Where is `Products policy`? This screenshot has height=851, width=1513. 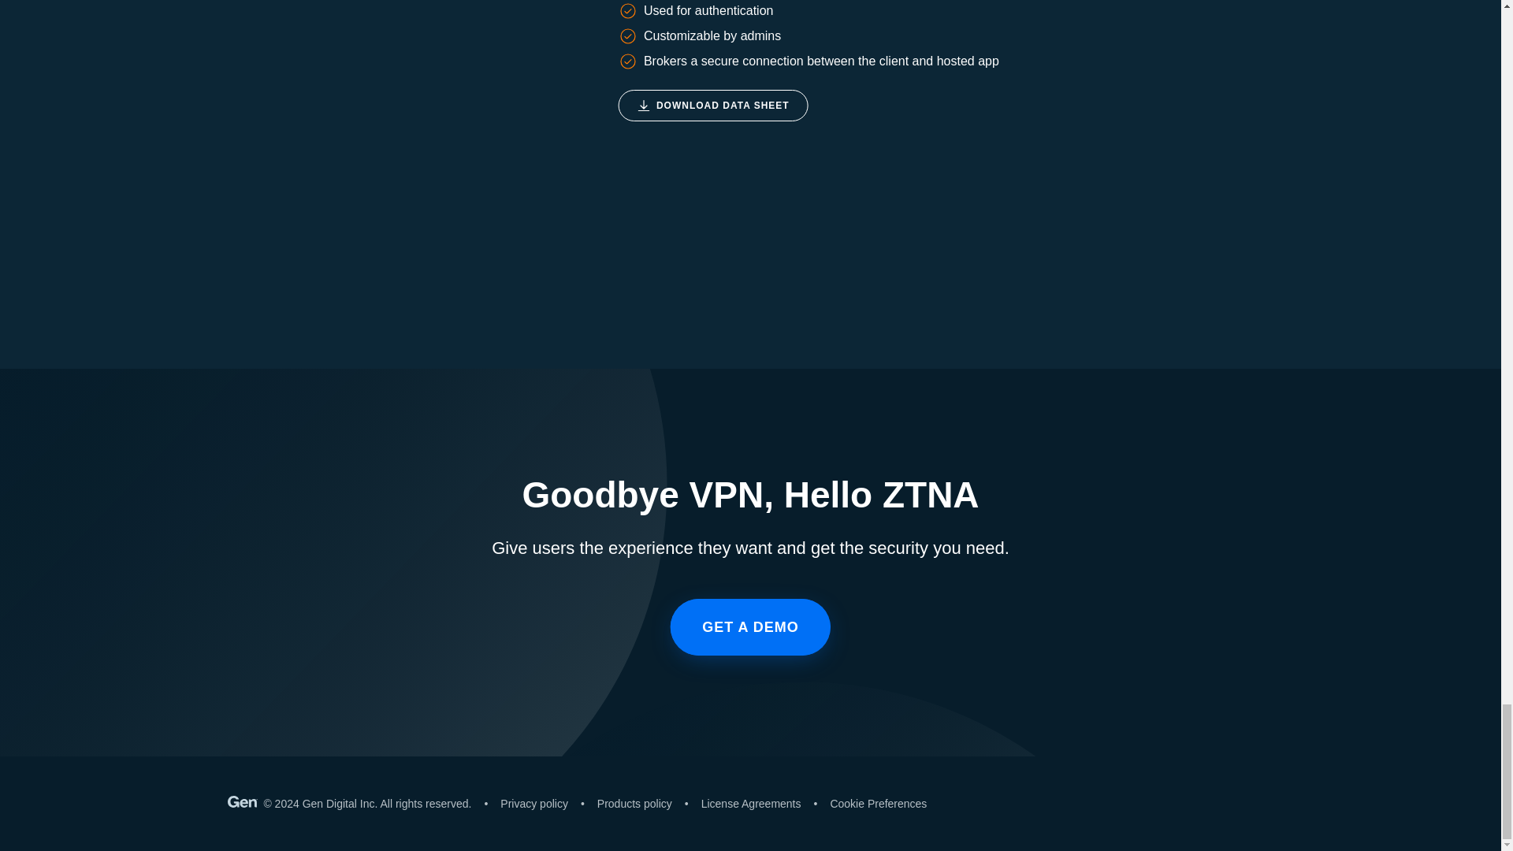
Products policy is located at coordinates (626, 804).